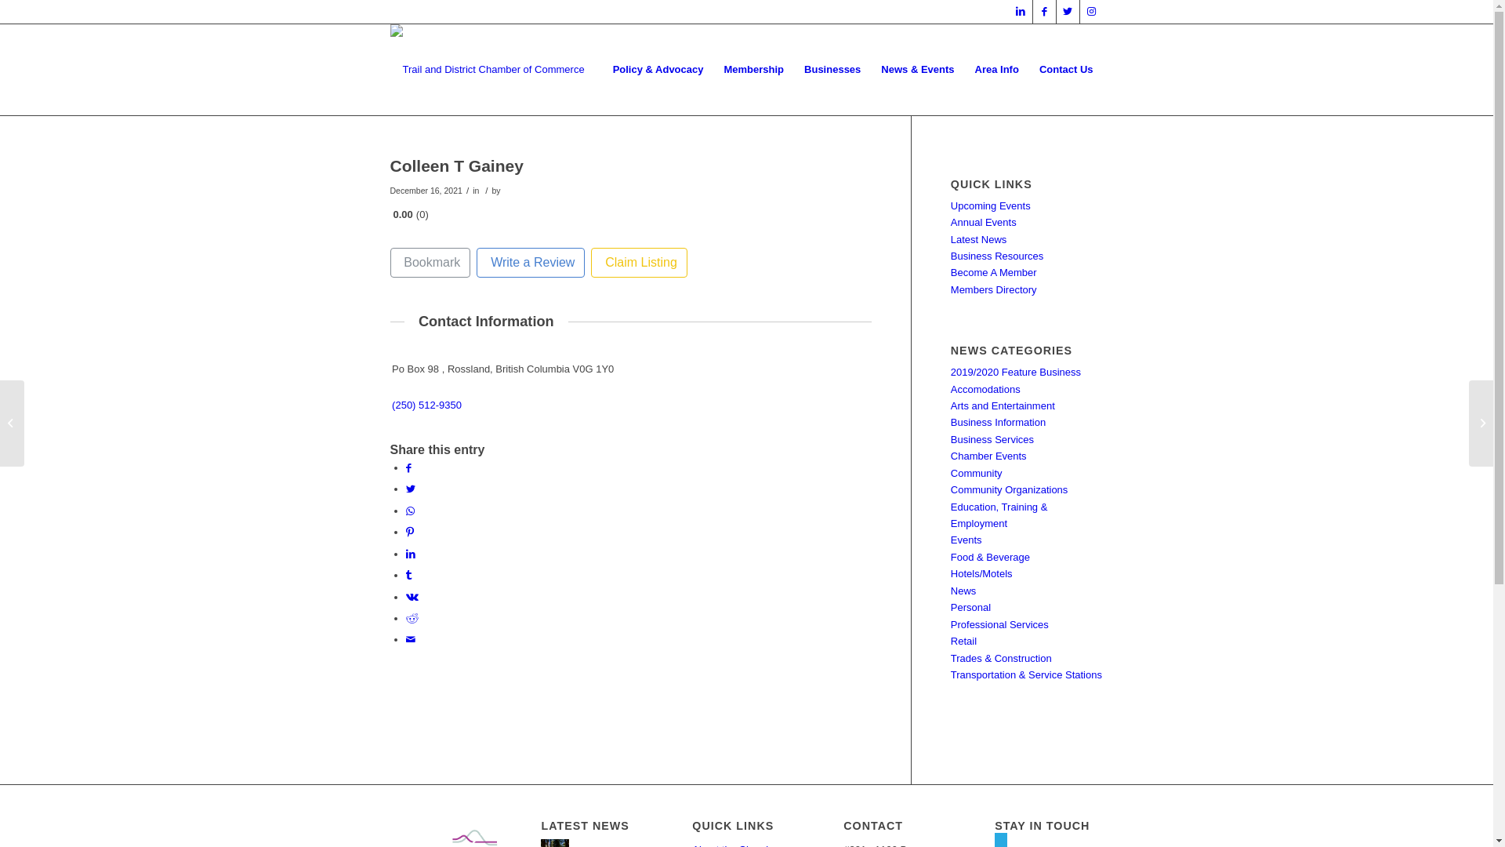 The image size is (1505, 847). What do you see at coordinates (999, 515) in the screenshot?
I see `Education, Training & Employment` at bounding box center [999, 515].